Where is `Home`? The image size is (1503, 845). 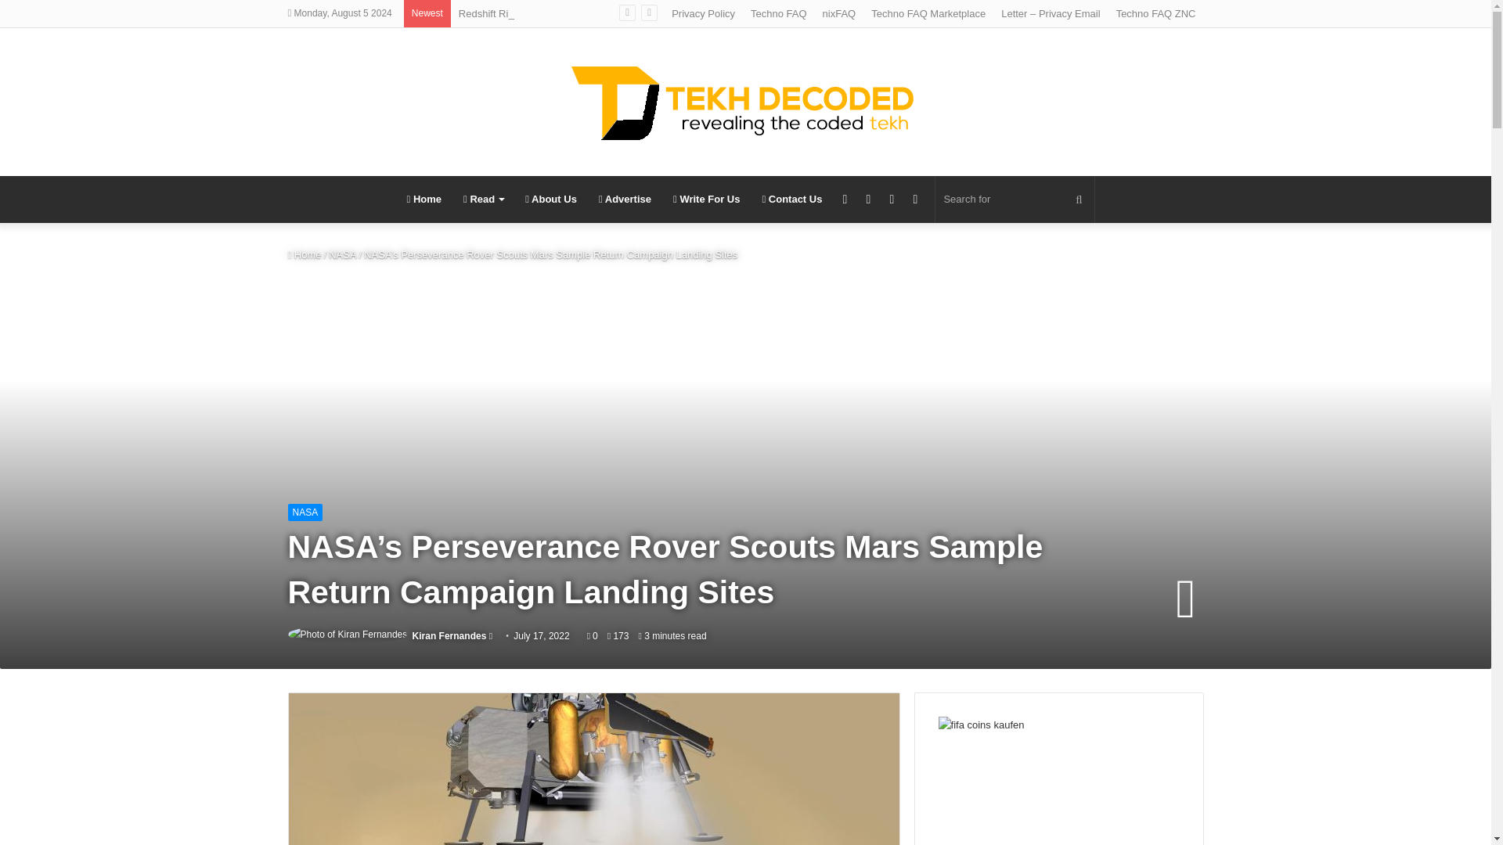
Home is located at coordinates (424, 199).